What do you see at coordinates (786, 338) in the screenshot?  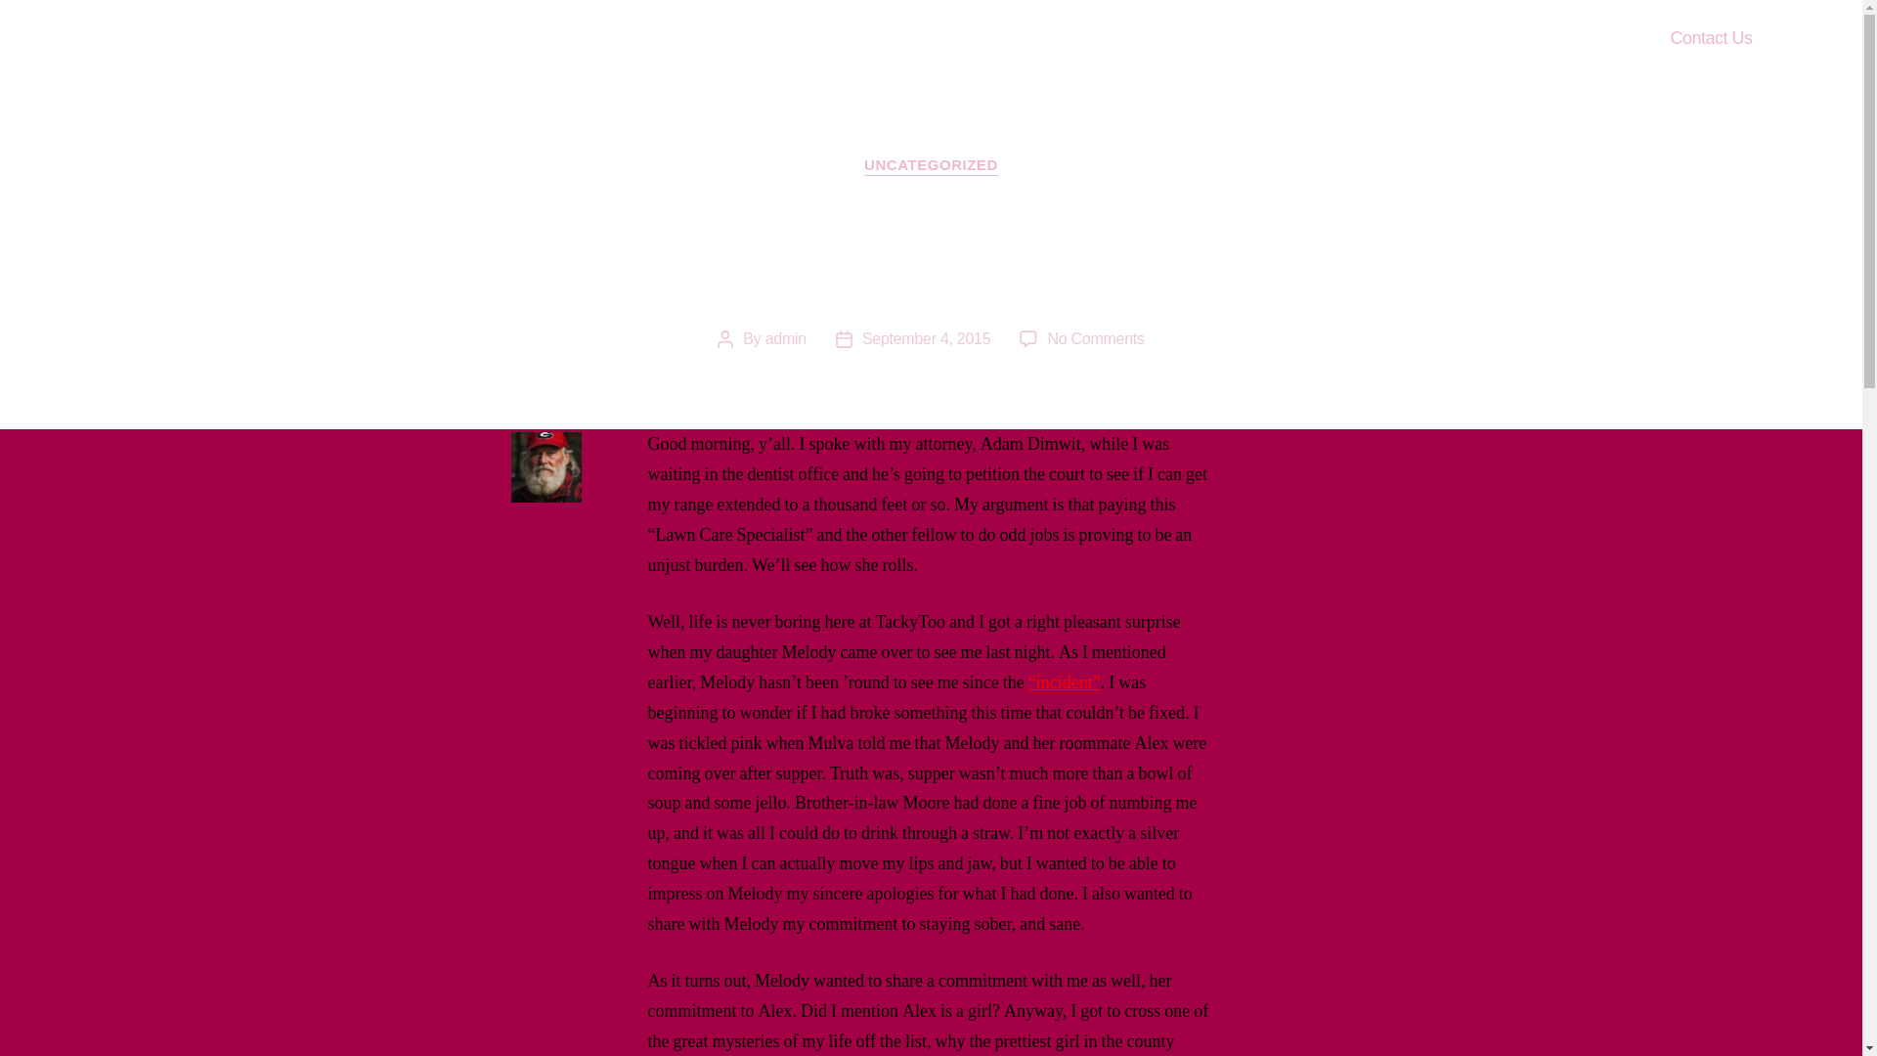 I see `Contact Us` at bounding box center [786, 338].